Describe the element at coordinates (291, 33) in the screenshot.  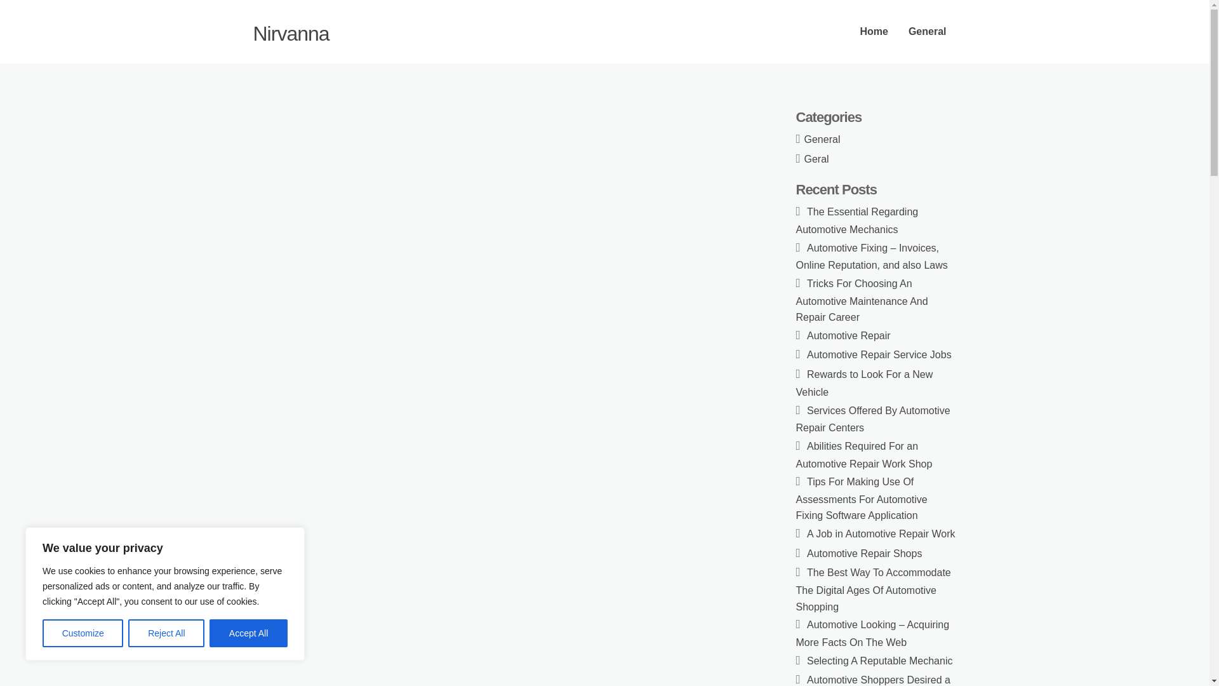
I see `Nirvanna` at that location.